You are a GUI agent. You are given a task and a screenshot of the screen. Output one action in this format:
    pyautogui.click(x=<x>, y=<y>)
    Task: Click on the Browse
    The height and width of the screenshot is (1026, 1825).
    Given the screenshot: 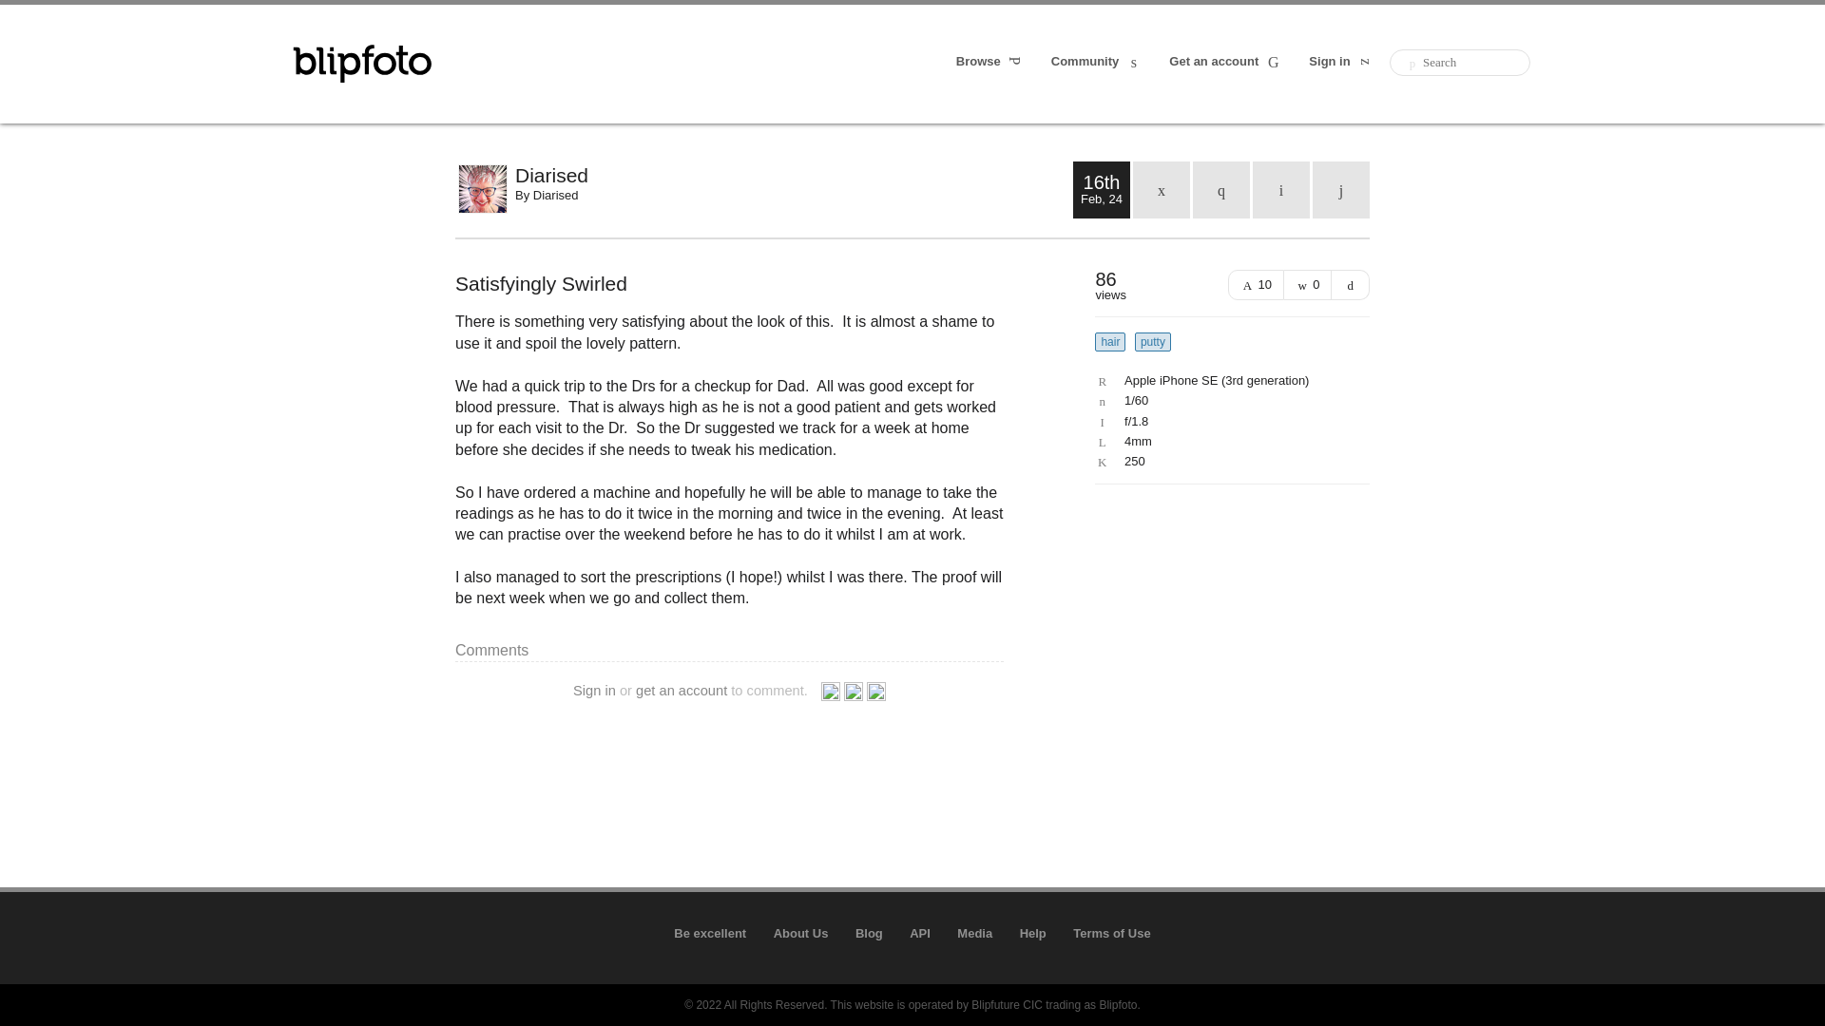 What is the action you would take?
    pyautogui.click(x=990, y=63)
    